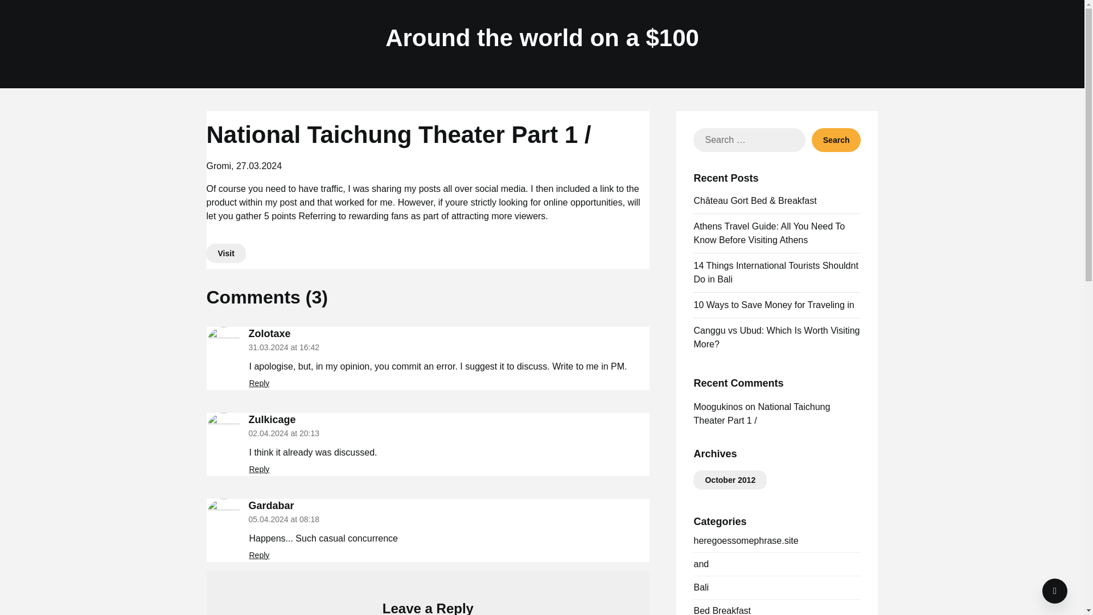 The image size is (1093, 615). Describe the element at coordinates (722, 610) in the screenshot. I see `Bed Breakfast` at that location.